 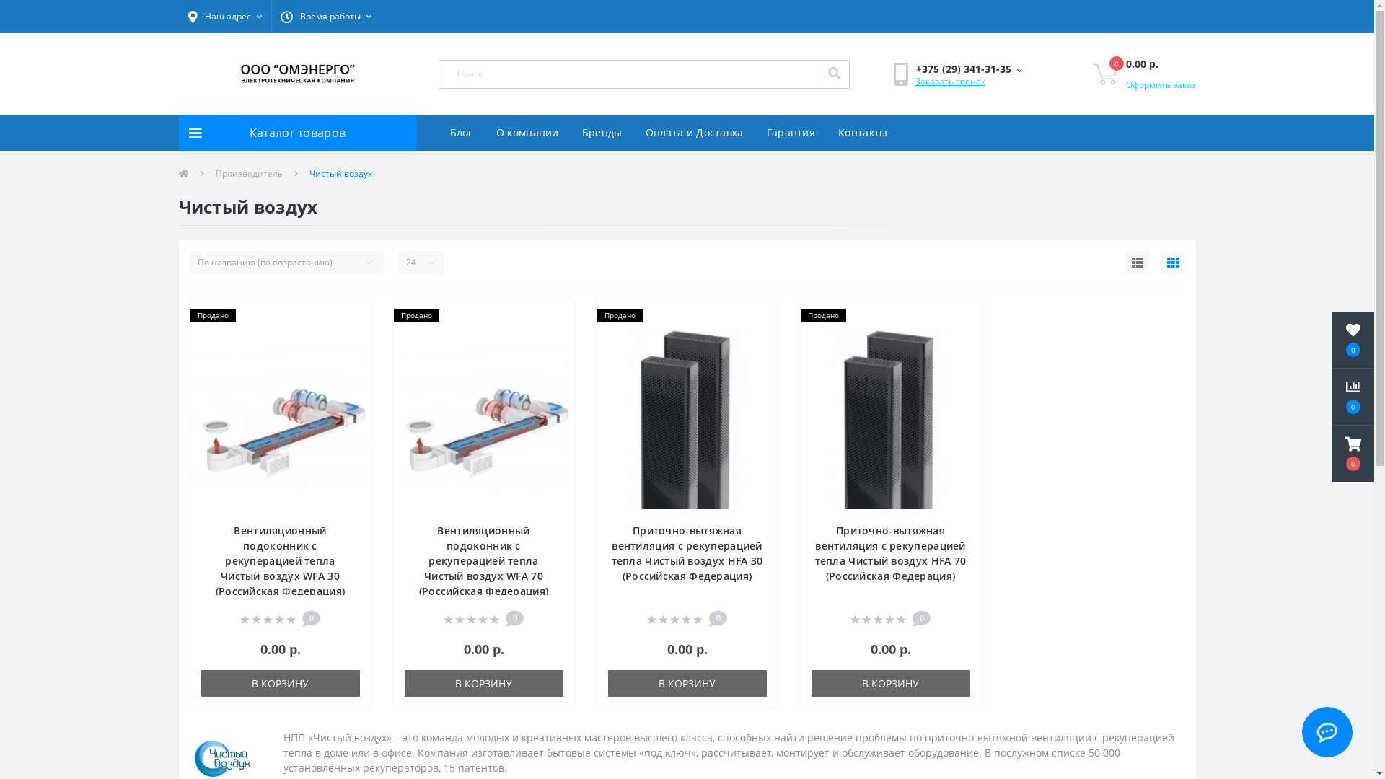 I want to click on 0, so click(x=1353, y=340).